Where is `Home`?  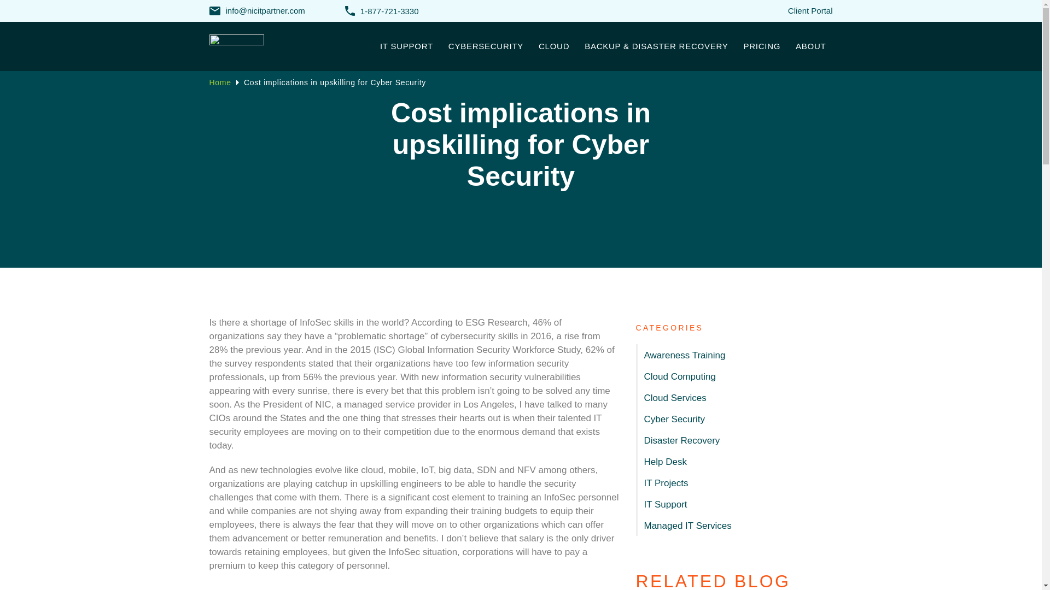
Home is located at coordinates (220, 82).